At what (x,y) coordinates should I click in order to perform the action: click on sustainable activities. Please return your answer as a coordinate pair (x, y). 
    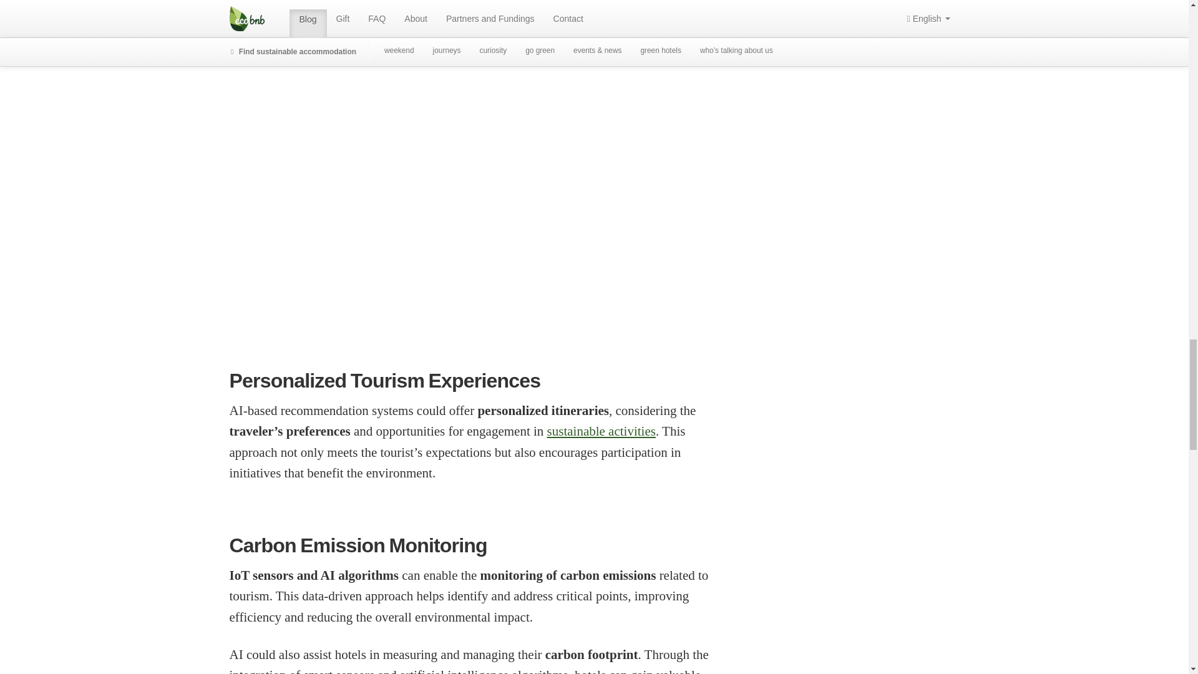
    Looking at the image, I should click on (601, 431).